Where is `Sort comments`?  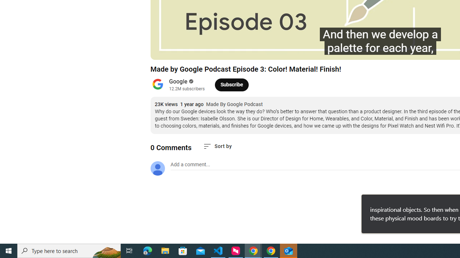
Sort comments is located at coordinates (217, 146).